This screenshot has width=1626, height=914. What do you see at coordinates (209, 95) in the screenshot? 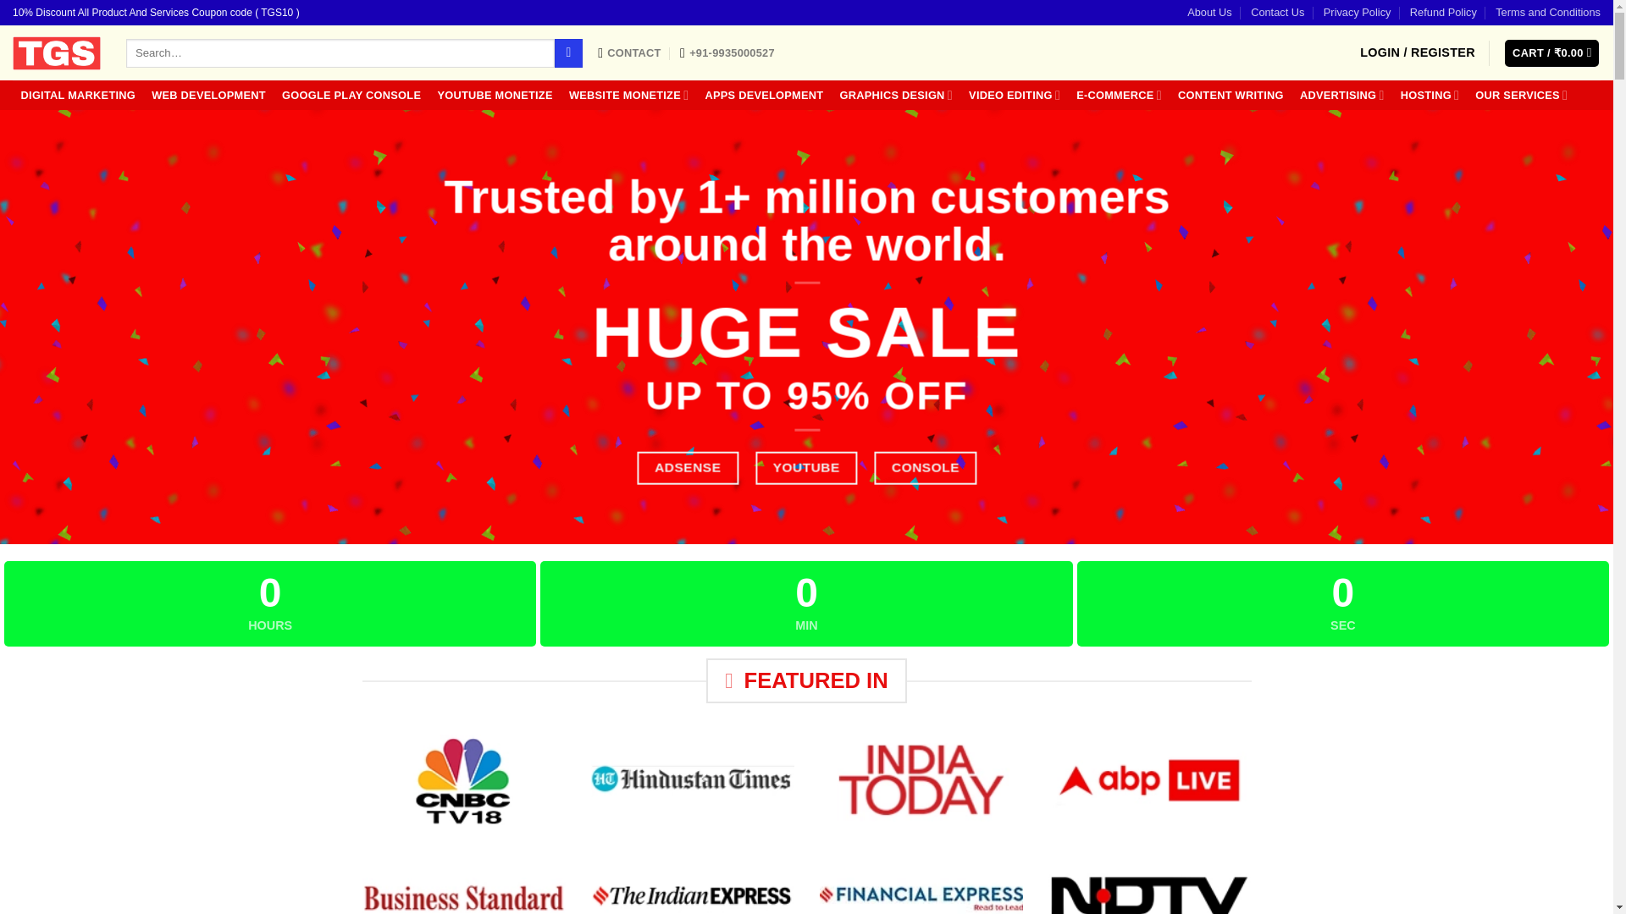
I see `WEB DEVELOPMENT` at bounding box center [209, 95].